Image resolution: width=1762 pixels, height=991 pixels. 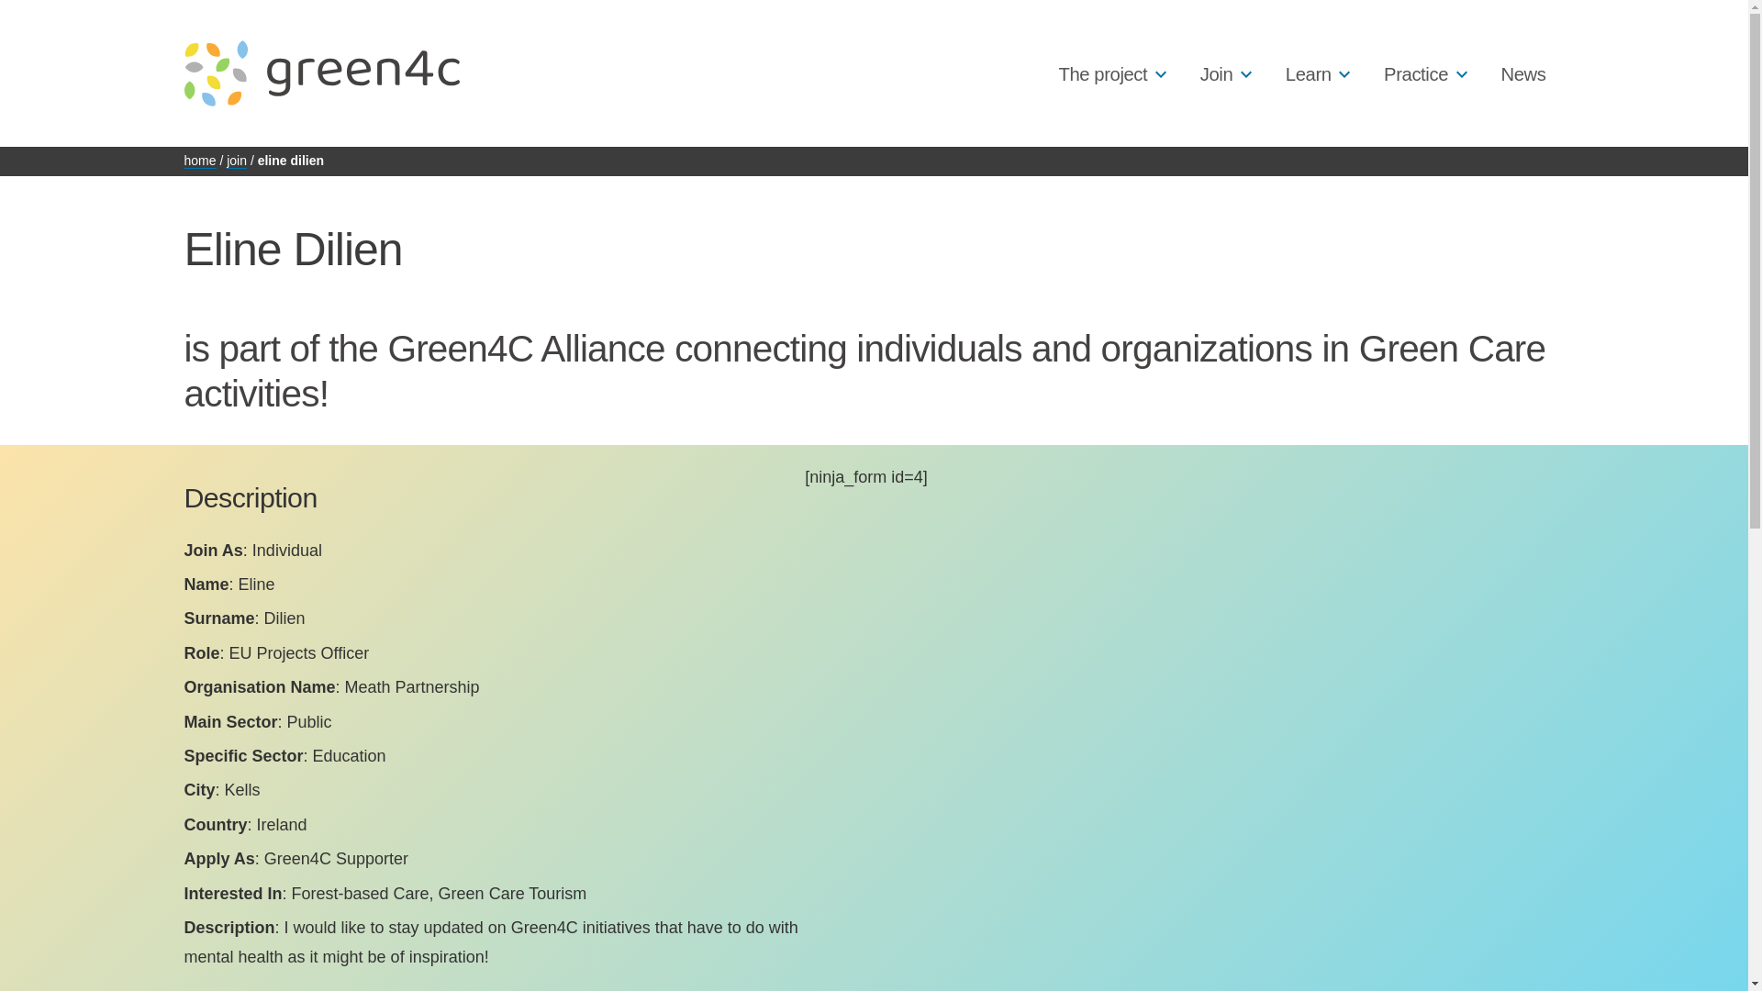 What do you see at coordinates (1522, 73) in the screenshot?
I see `News` at bounding box center [1522, 73].